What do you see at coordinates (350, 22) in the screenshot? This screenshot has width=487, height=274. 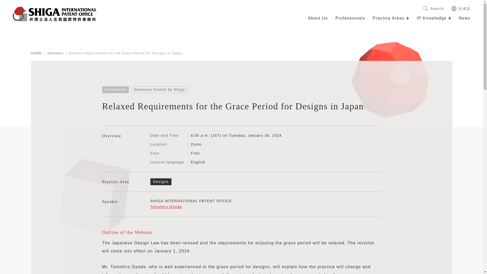 I see `Professionals` at bounding box center [350, 22].